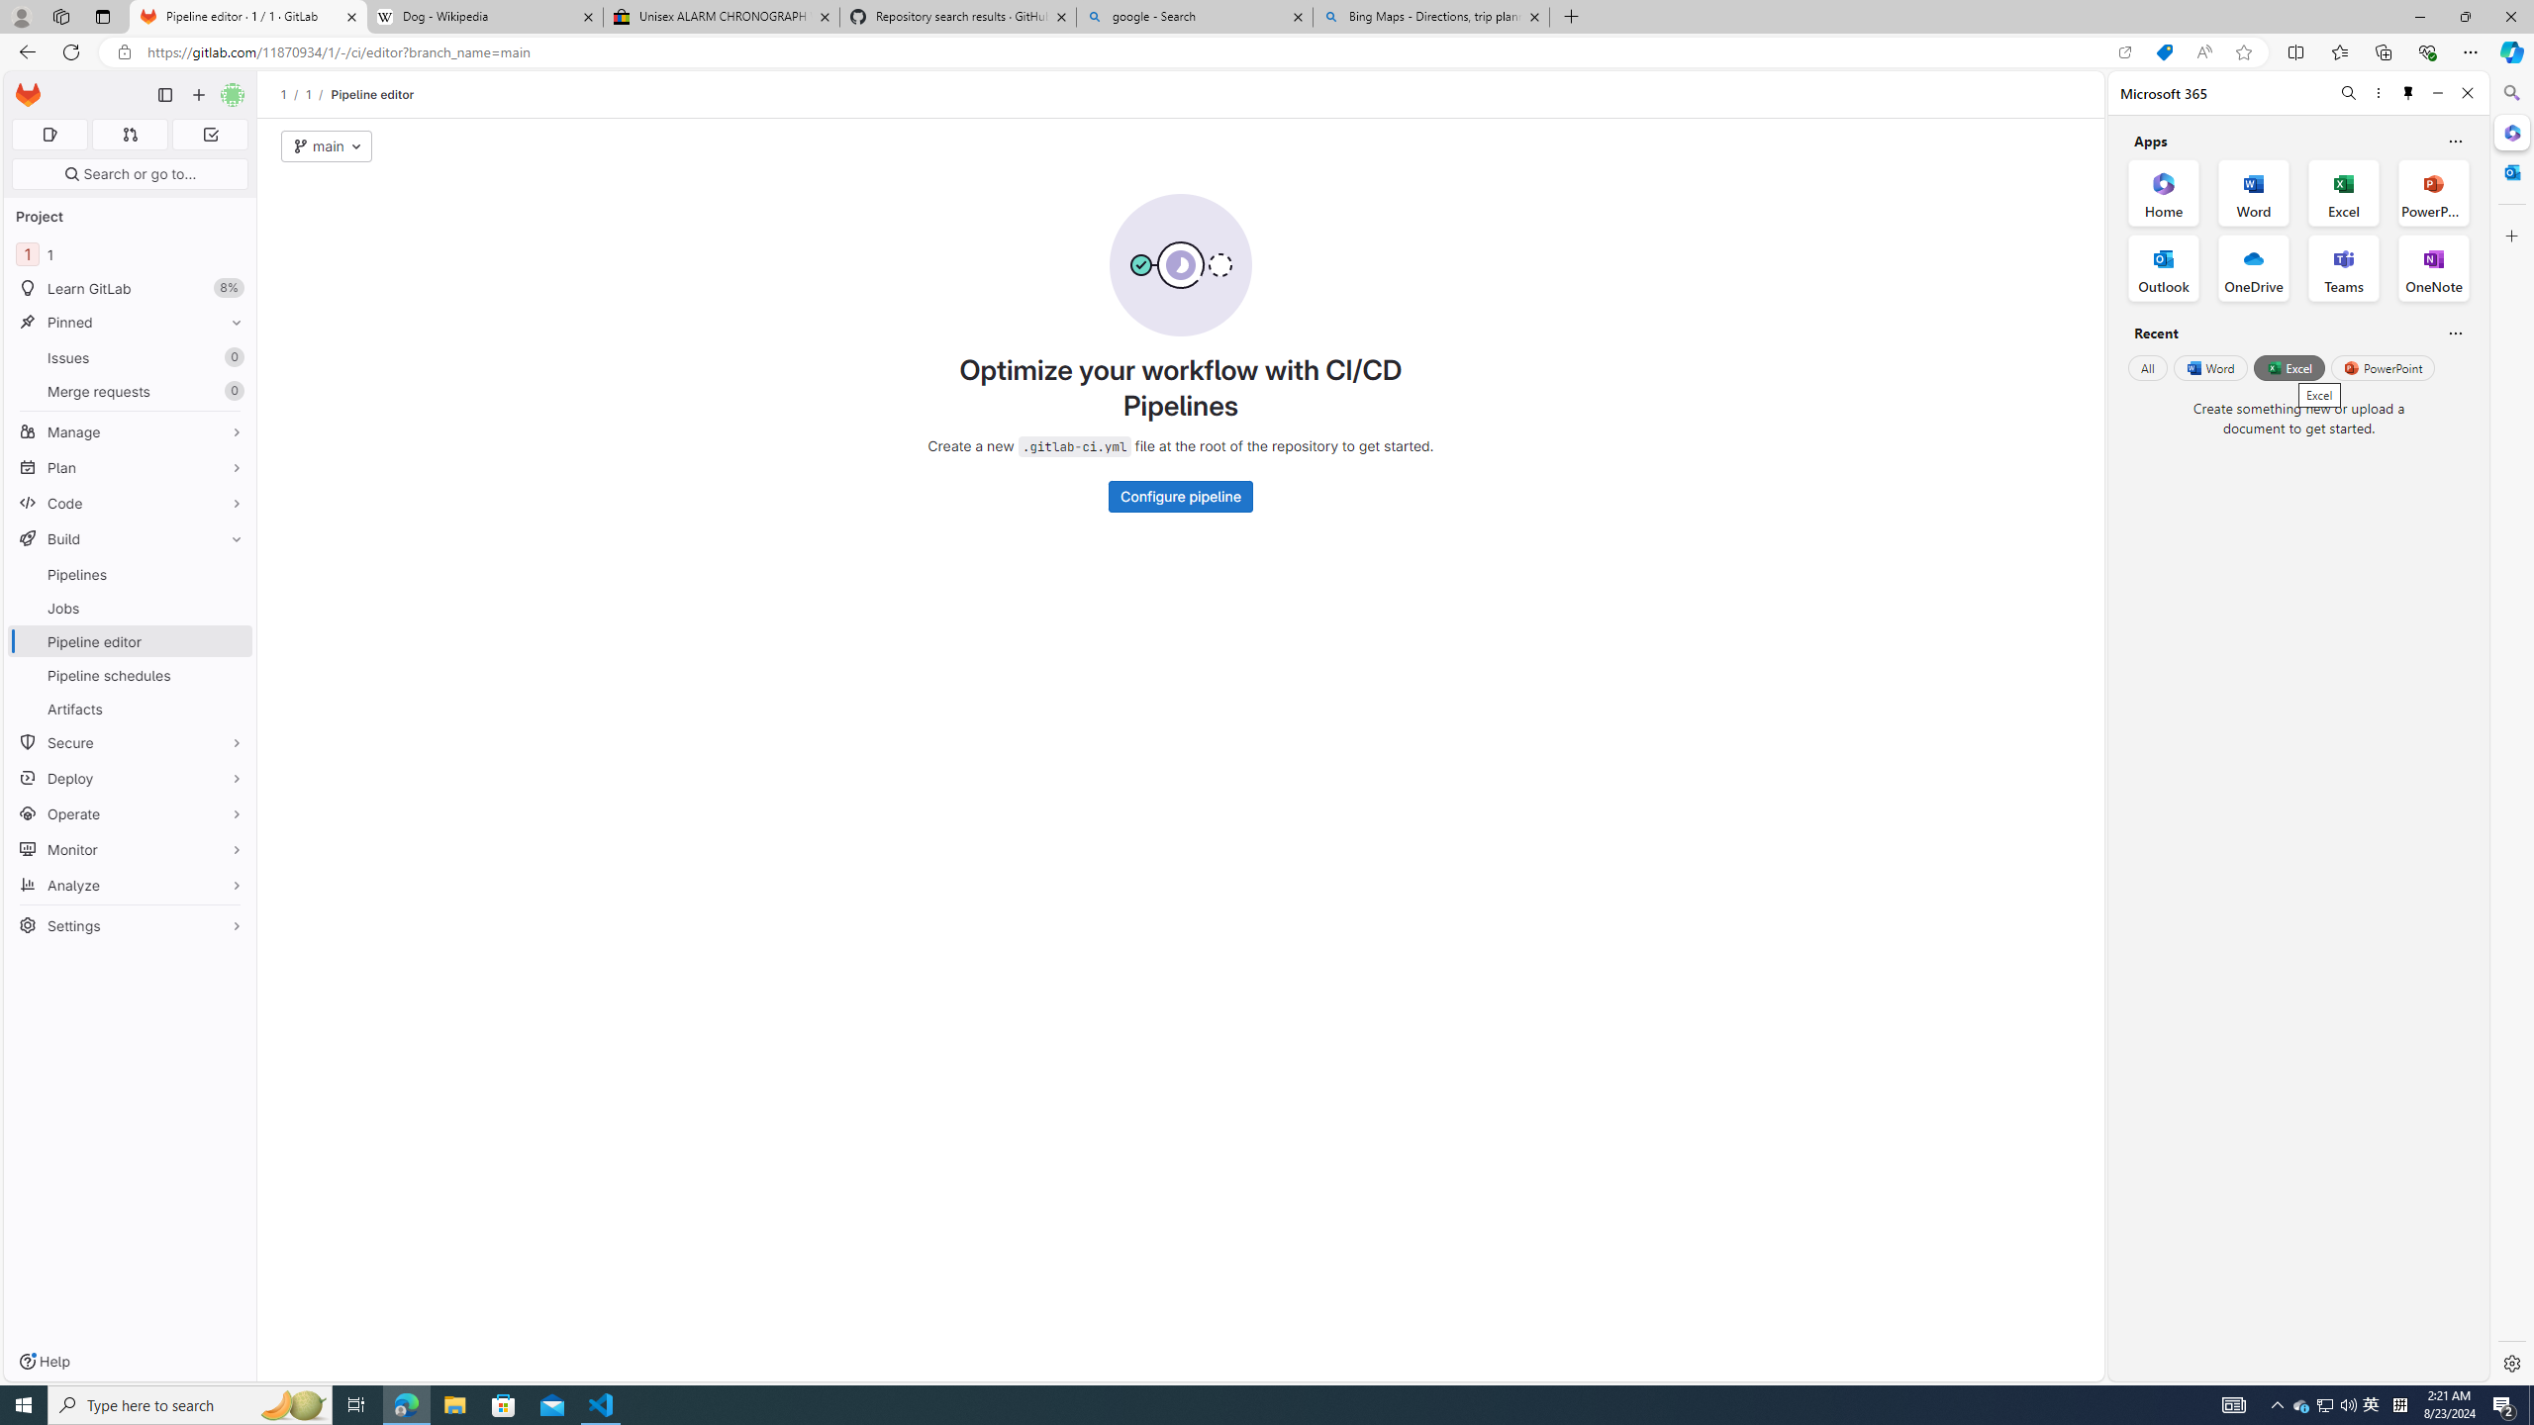  I want to click on Deploy, so click(131, 778).